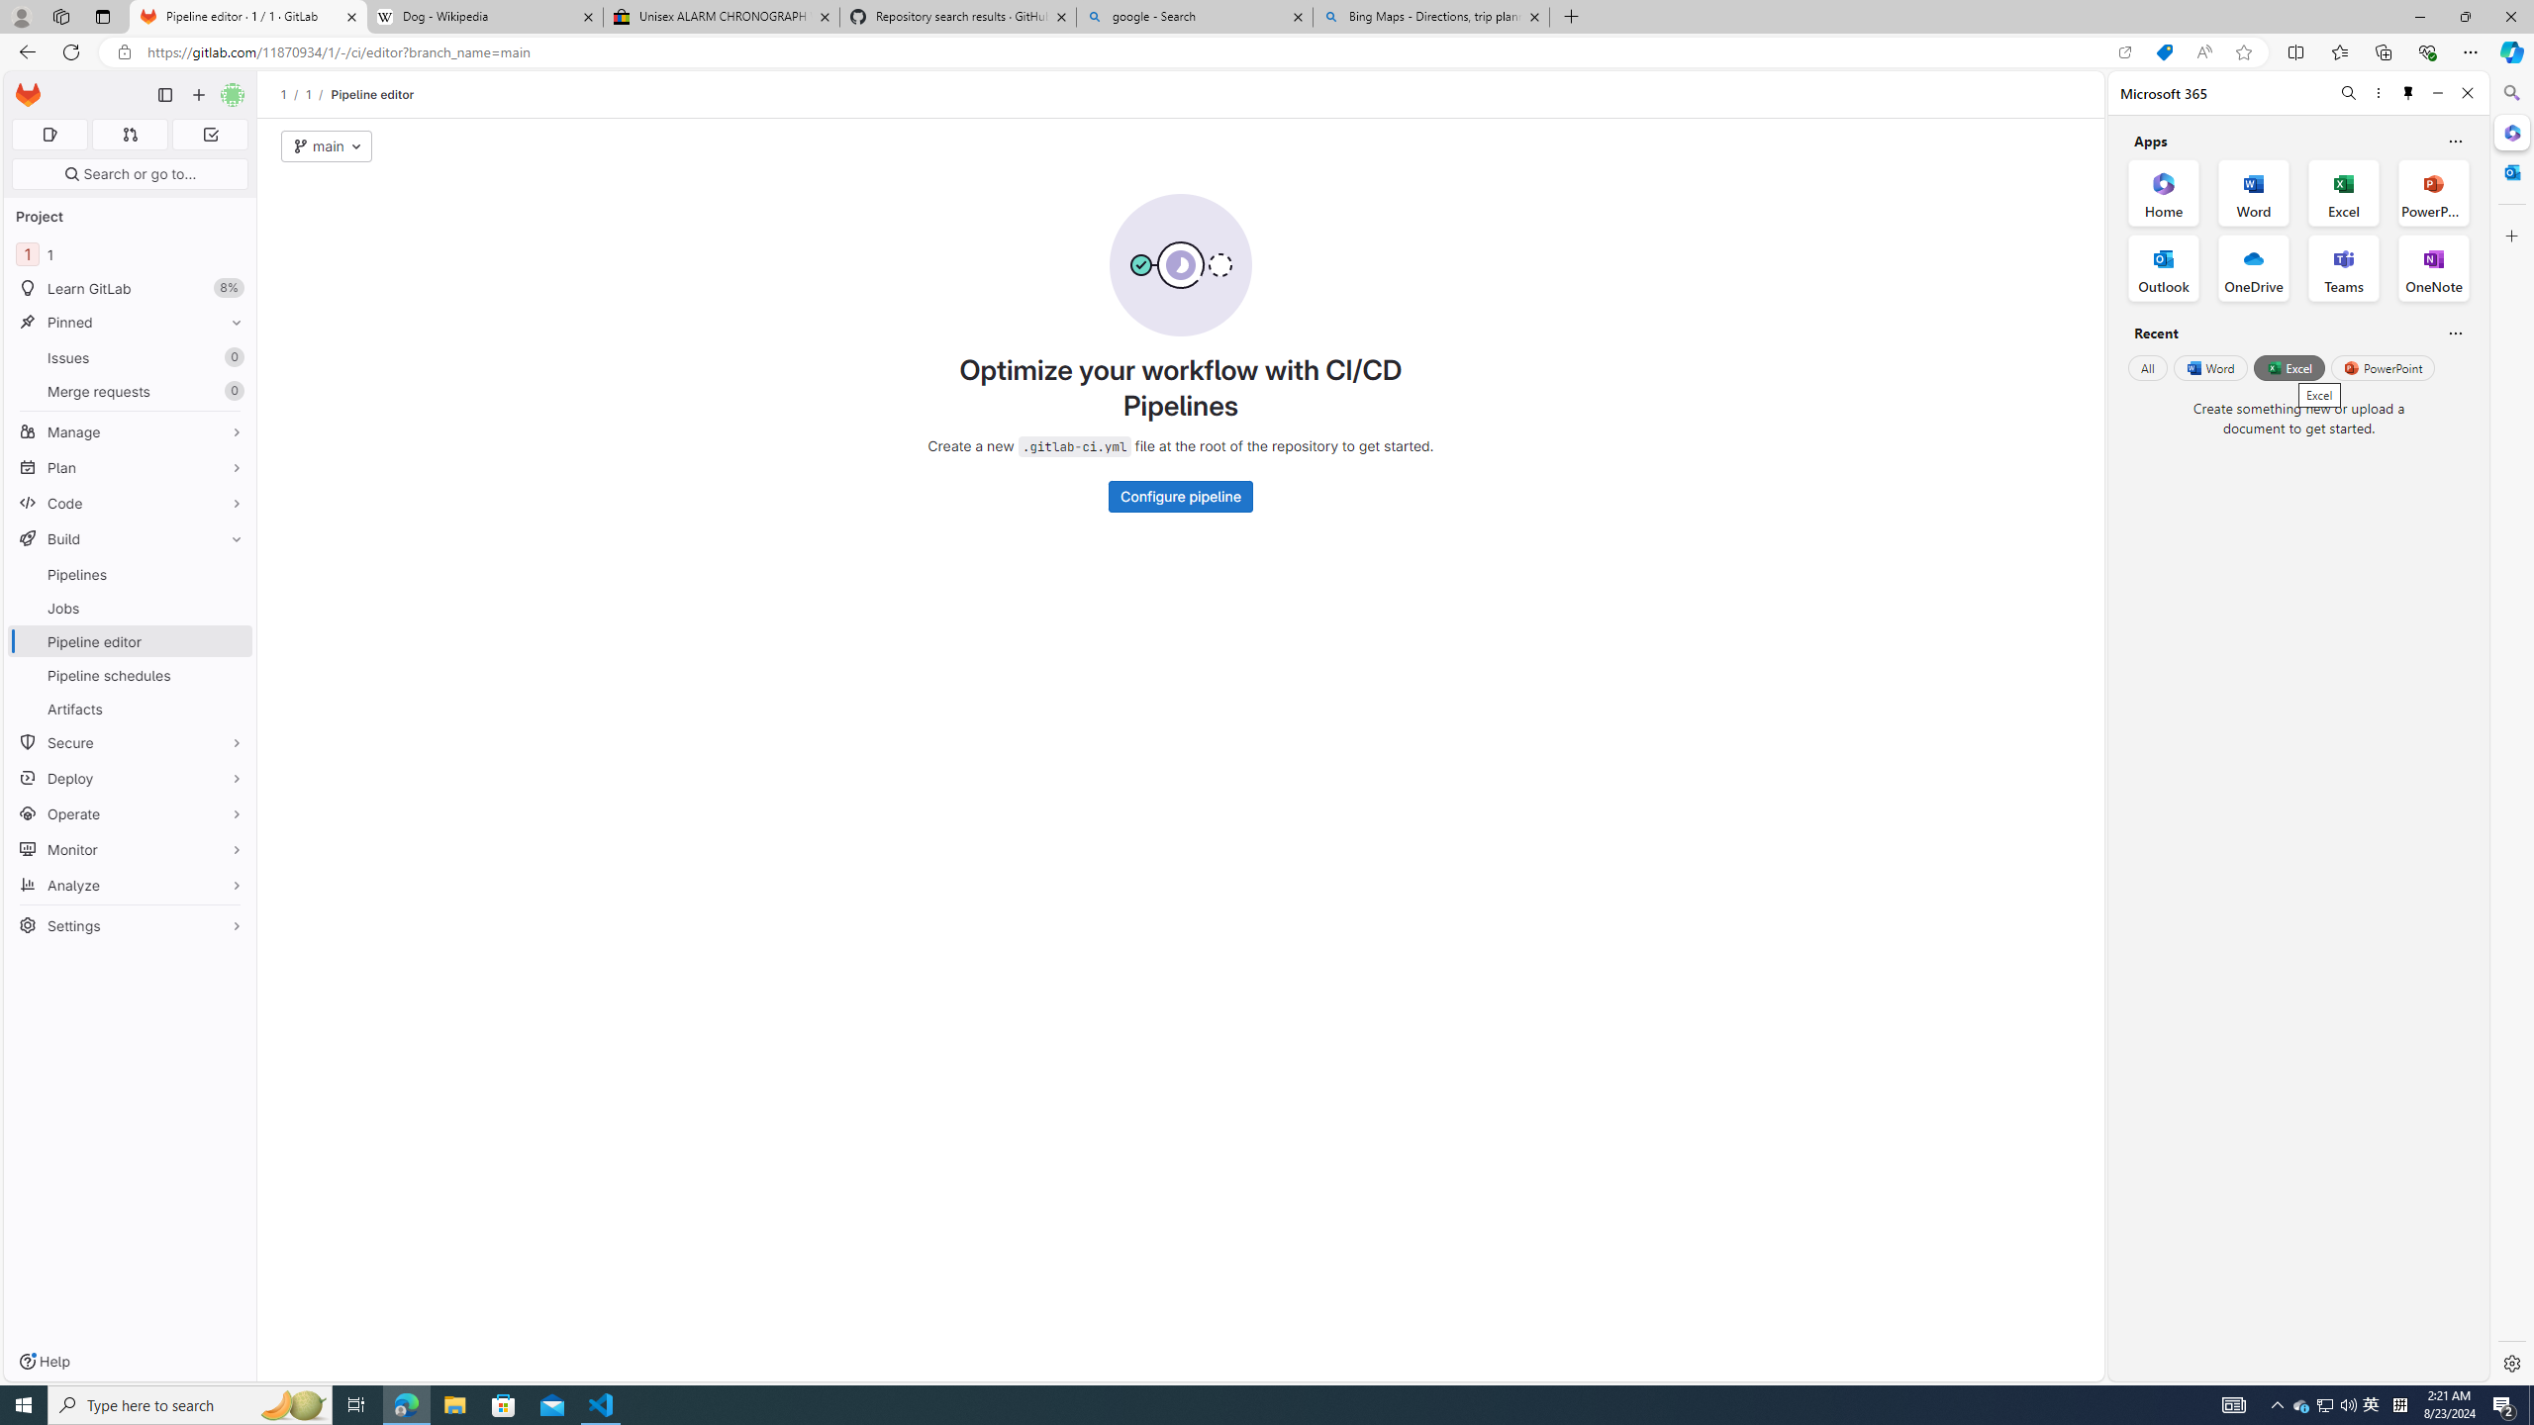  I want to click on Deploy, so click(131, 778).